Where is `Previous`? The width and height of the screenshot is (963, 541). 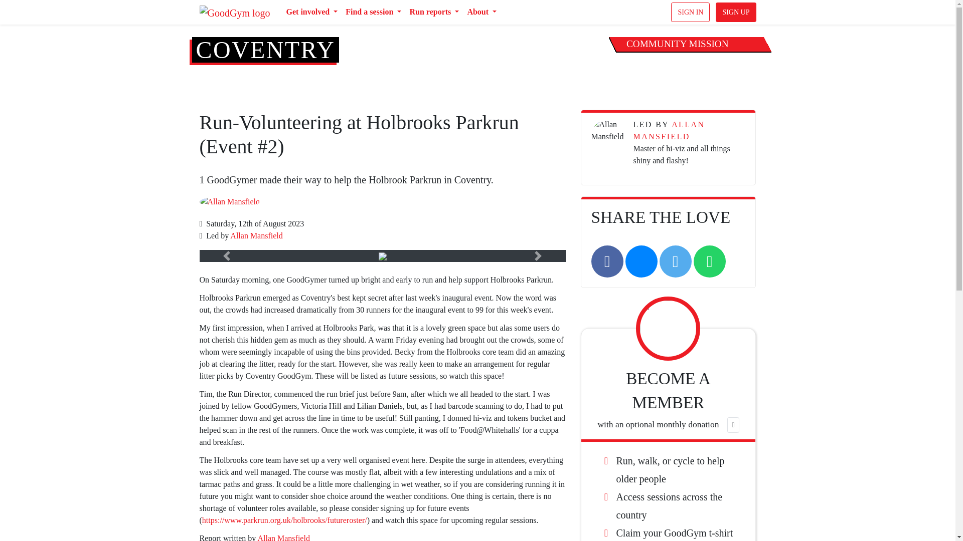 Previous is located at coordinates (227, 255).